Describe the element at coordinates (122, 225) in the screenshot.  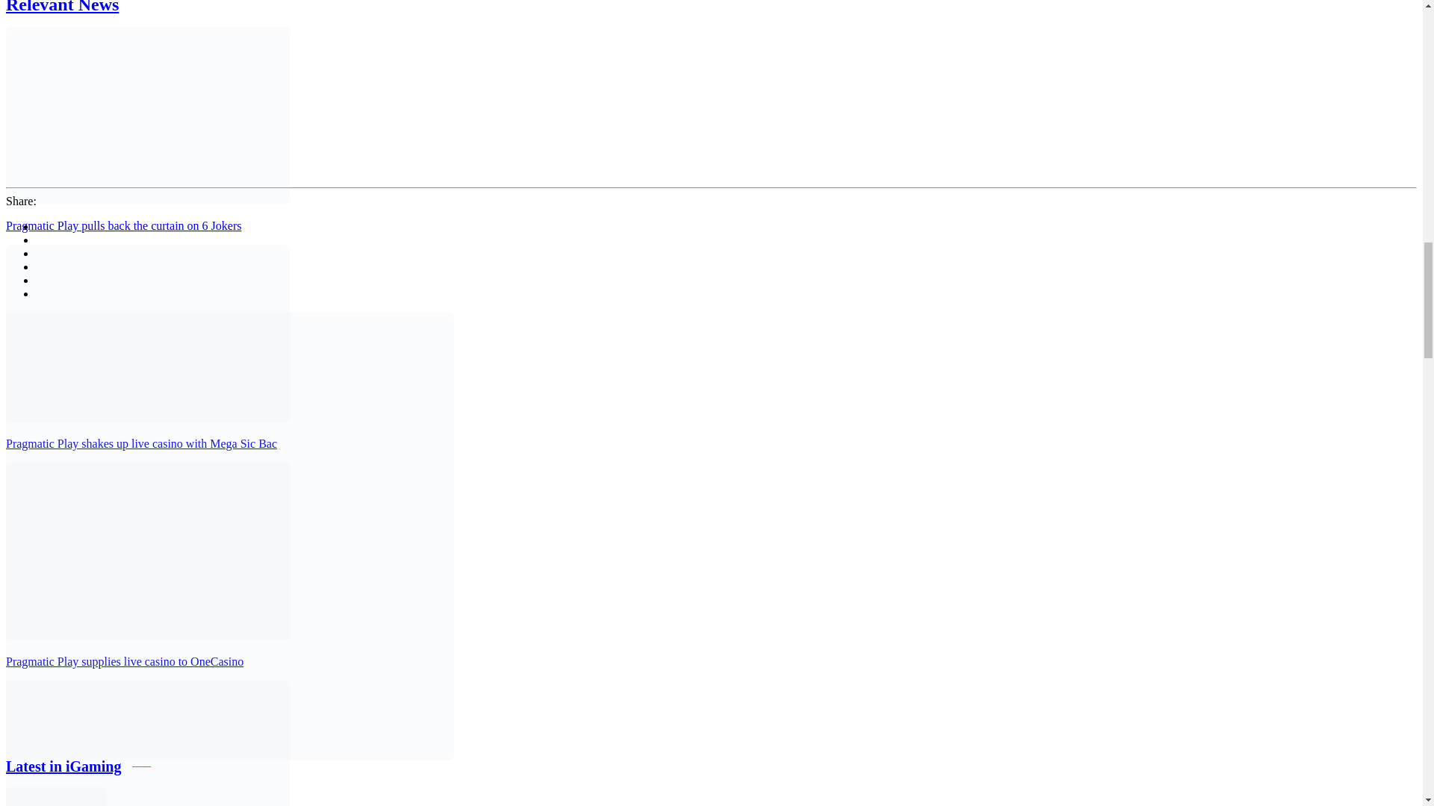
I see `Pragmatic Play pulls back the curtain on 6 Jokers` at that location.